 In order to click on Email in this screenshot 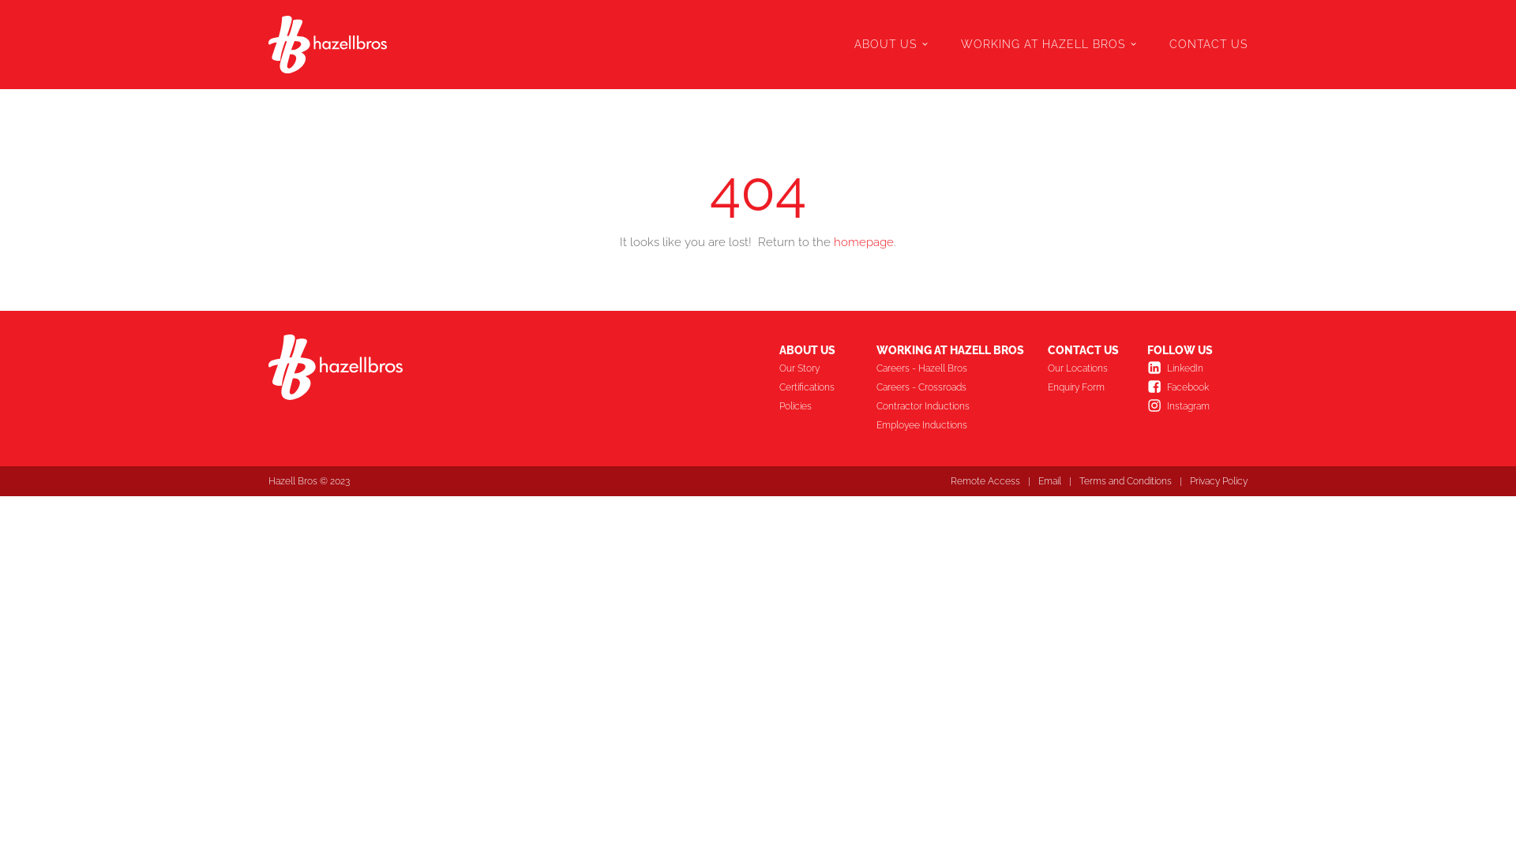, I will do `click(1050, 481)`.